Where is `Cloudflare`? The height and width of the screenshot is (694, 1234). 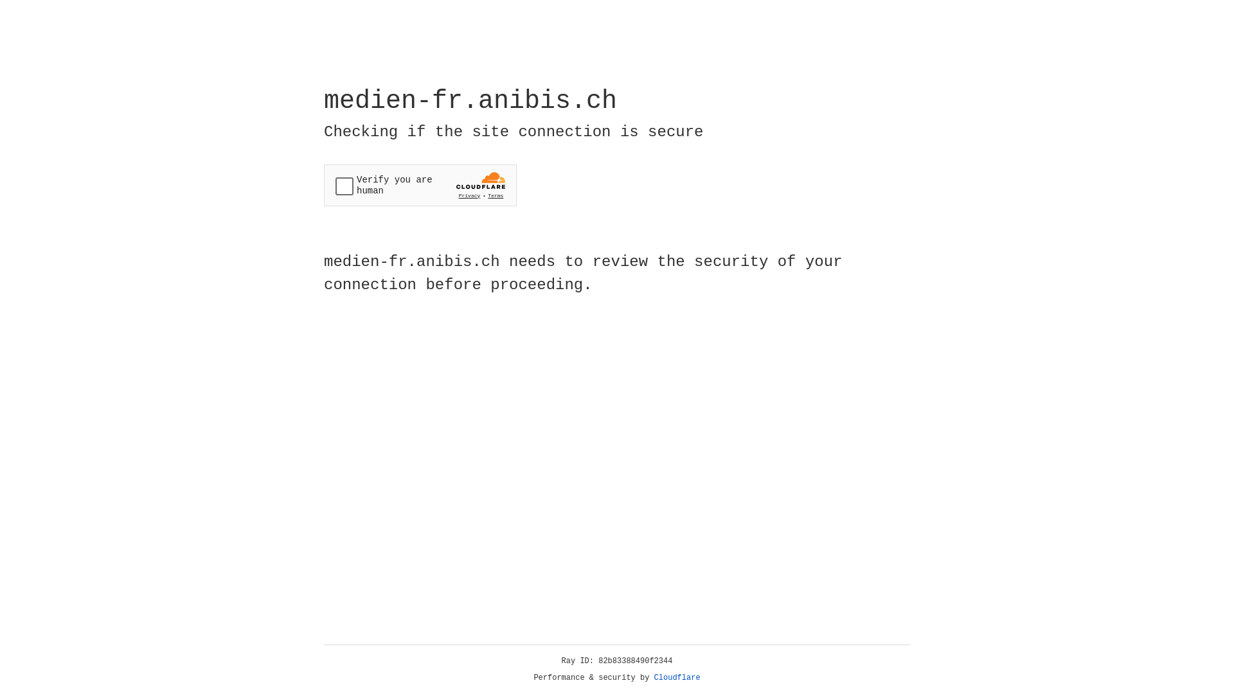
Cloudflare is located at coordinates (677, 678).